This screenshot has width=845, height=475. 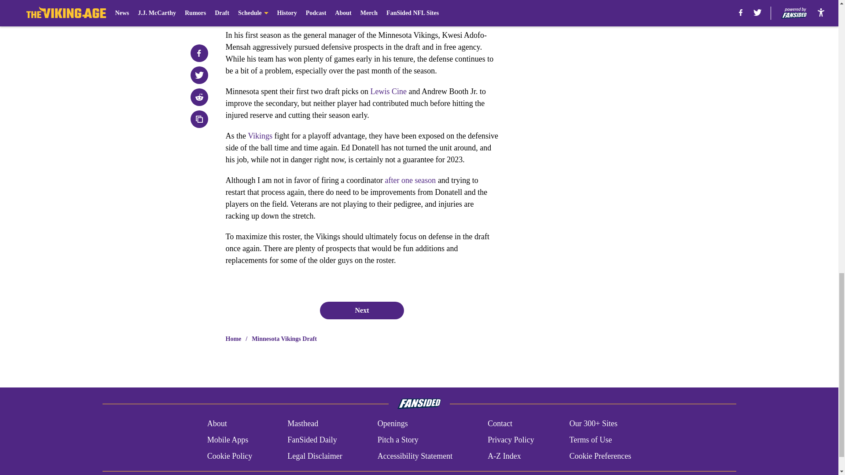 I want to click on Openings, so click(x=393, y=424).